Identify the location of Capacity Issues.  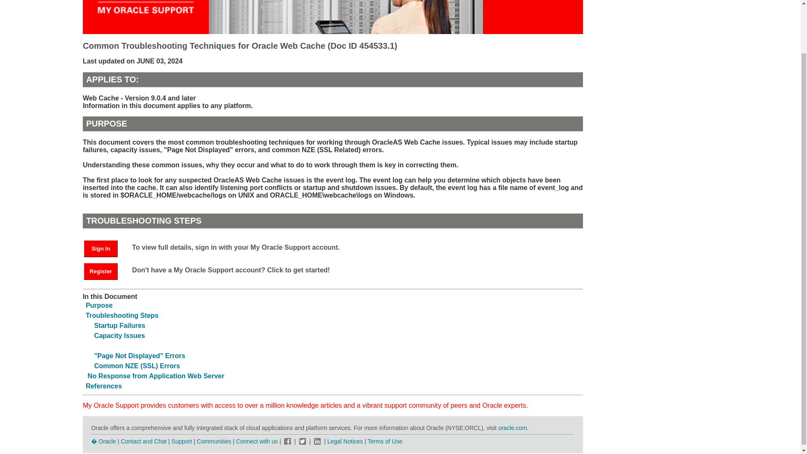
(119, 335).